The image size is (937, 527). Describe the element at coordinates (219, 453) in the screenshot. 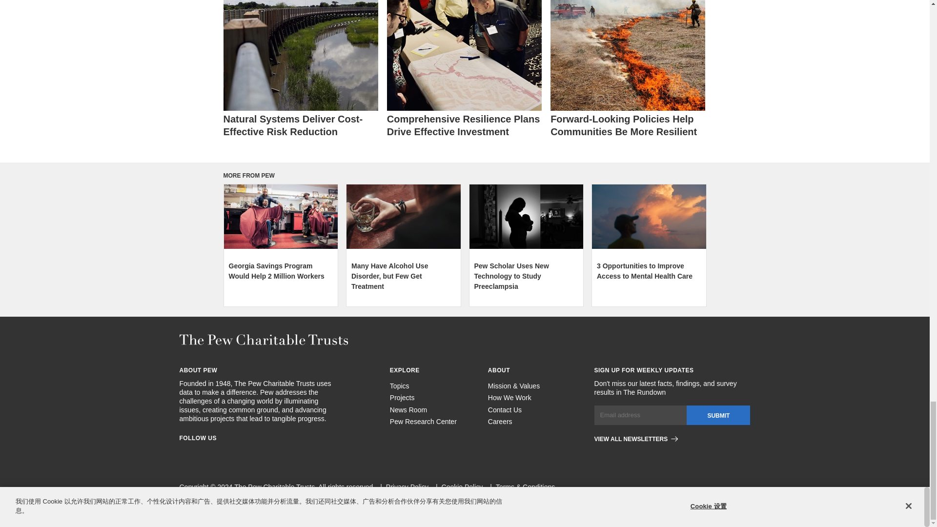

I see `LinkedIn` at that location.